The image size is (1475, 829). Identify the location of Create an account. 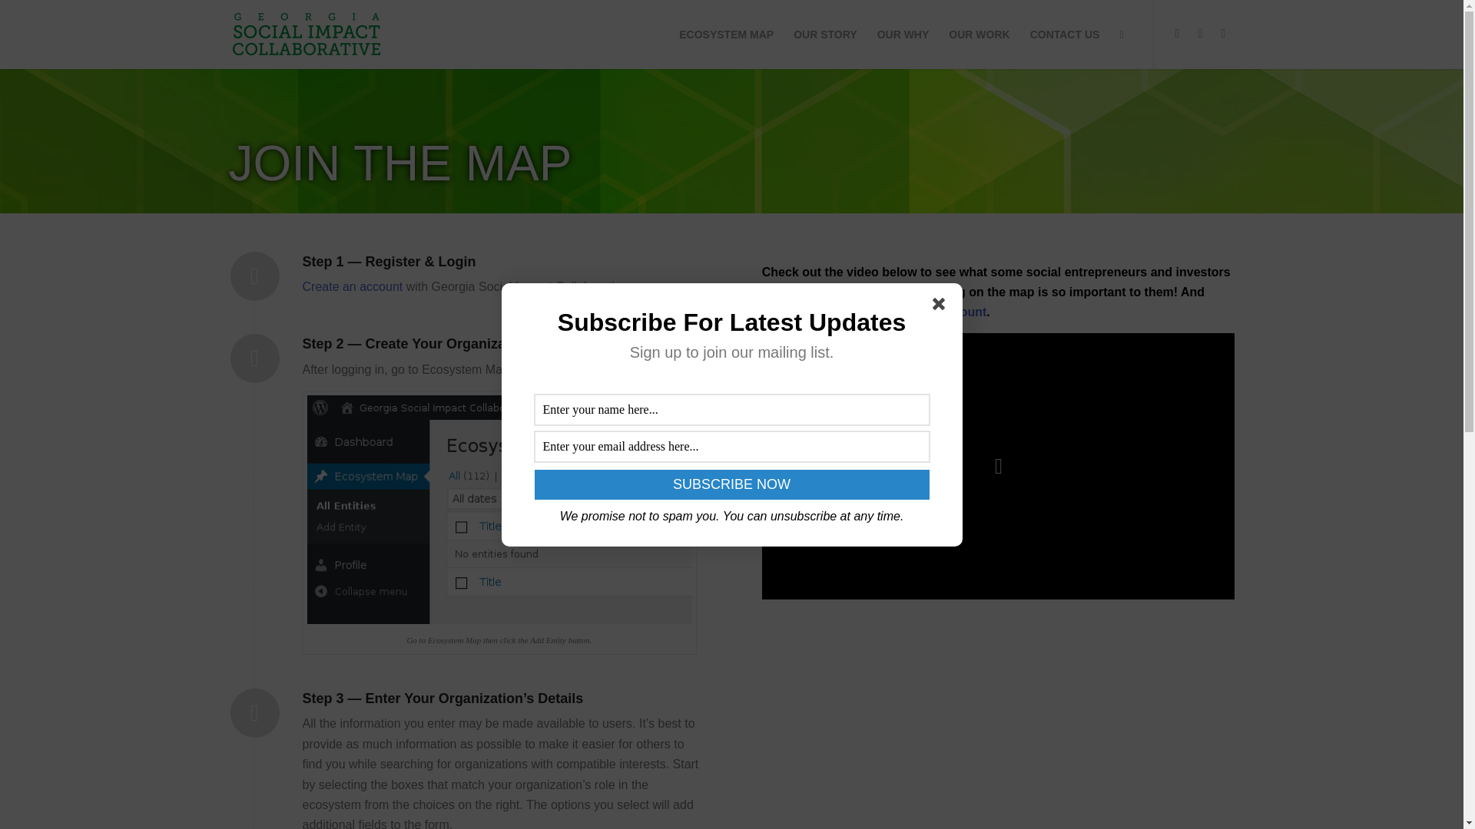
(352, 287).